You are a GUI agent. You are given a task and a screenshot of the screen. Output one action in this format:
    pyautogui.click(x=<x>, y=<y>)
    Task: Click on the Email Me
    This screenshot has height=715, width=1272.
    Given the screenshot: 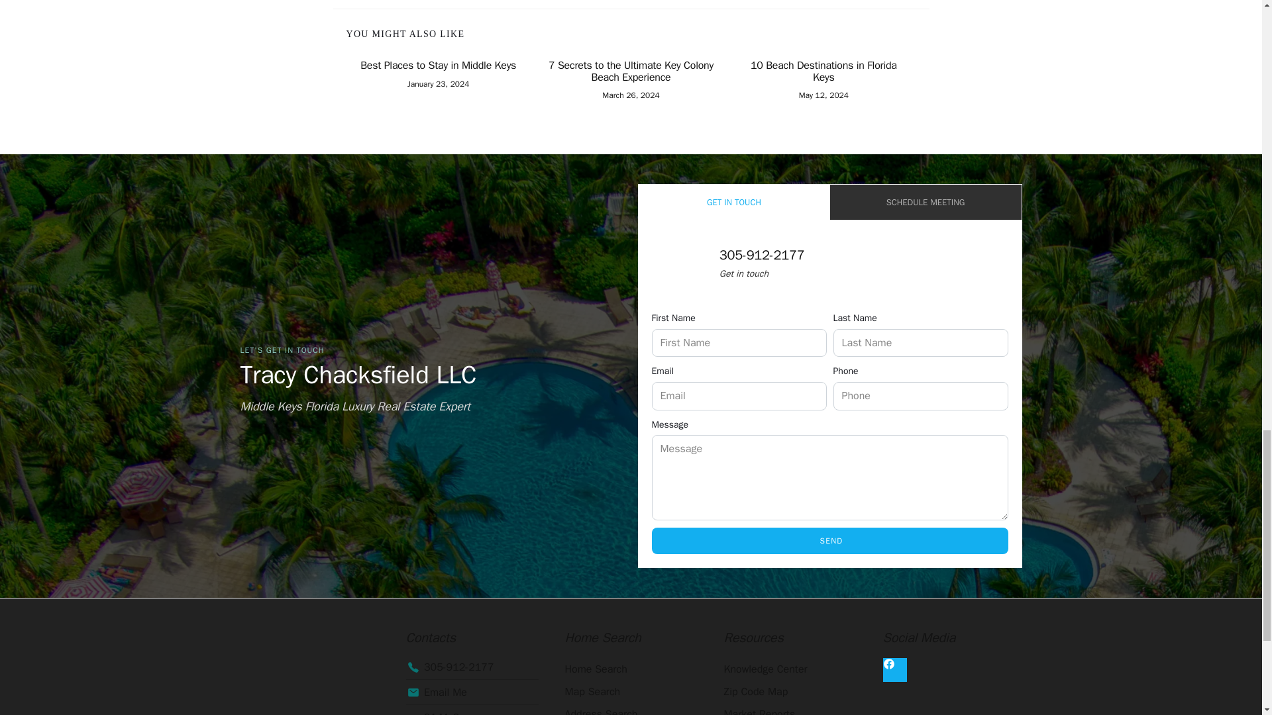 What is the action you would take?
    pyautogui.click(x=472, y=692)
    